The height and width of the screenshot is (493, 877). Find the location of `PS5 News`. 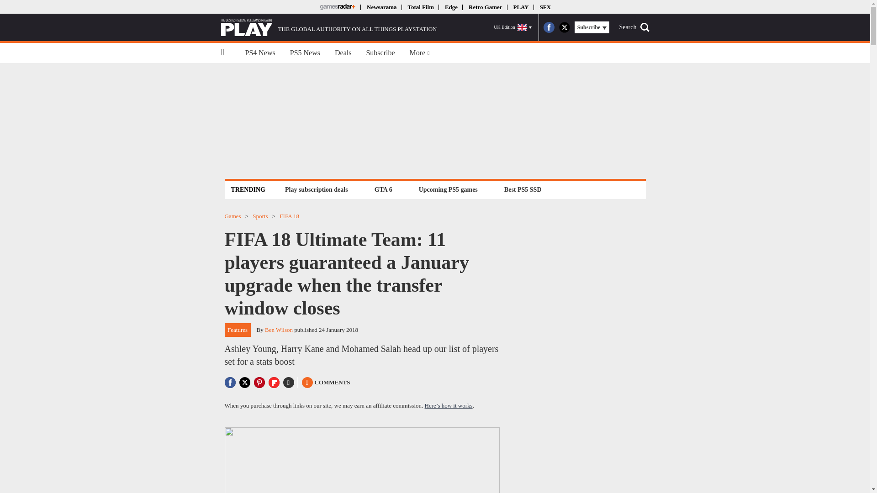

PS5 News is located at coordinates (305, 53).